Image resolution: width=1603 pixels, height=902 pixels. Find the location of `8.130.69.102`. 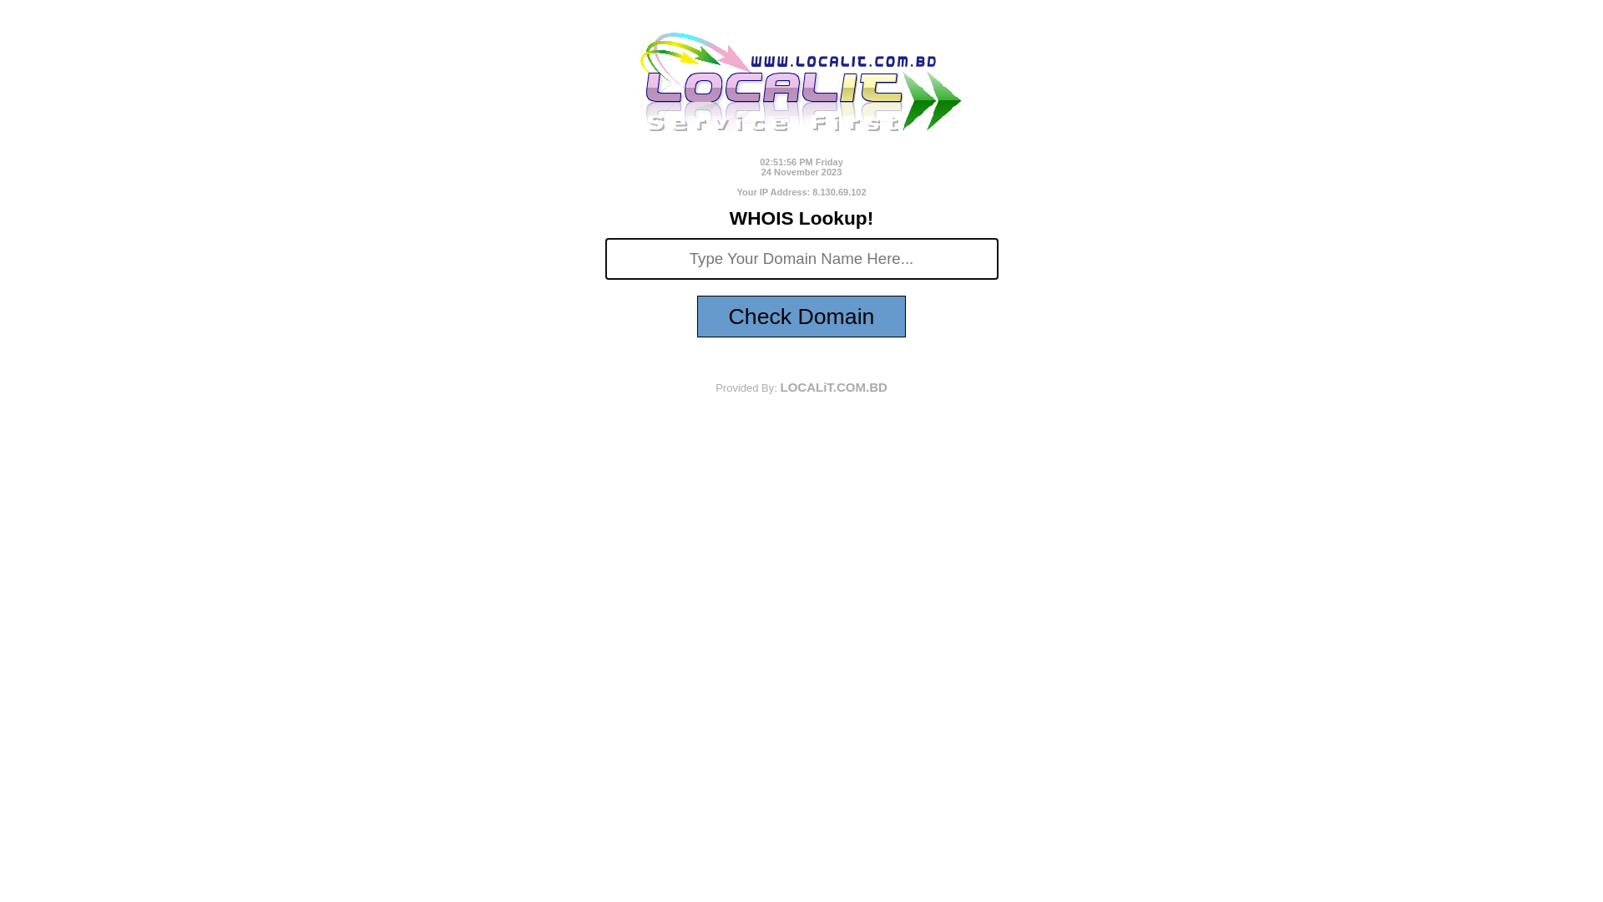

8.130.69.102 is located at coordinates (838, 192).